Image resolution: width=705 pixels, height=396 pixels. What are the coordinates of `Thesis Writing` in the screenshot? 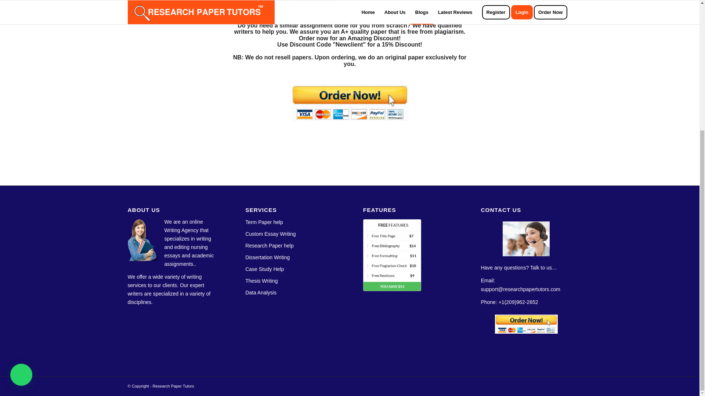 It's located at (261, 281).